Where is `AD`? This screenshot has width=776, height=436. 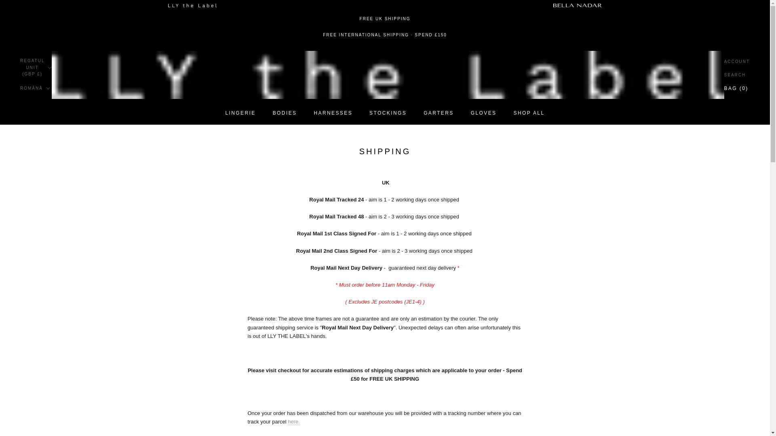
AD is located at coordinates (103, 123).